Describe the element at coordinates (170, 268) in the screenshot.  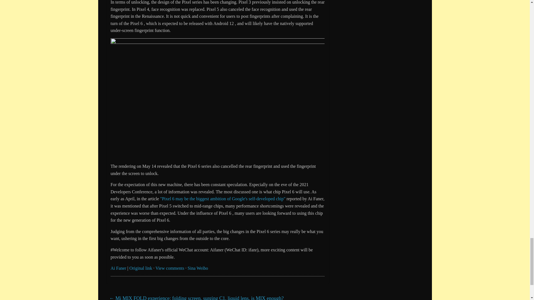
I see `View comments` at that location.